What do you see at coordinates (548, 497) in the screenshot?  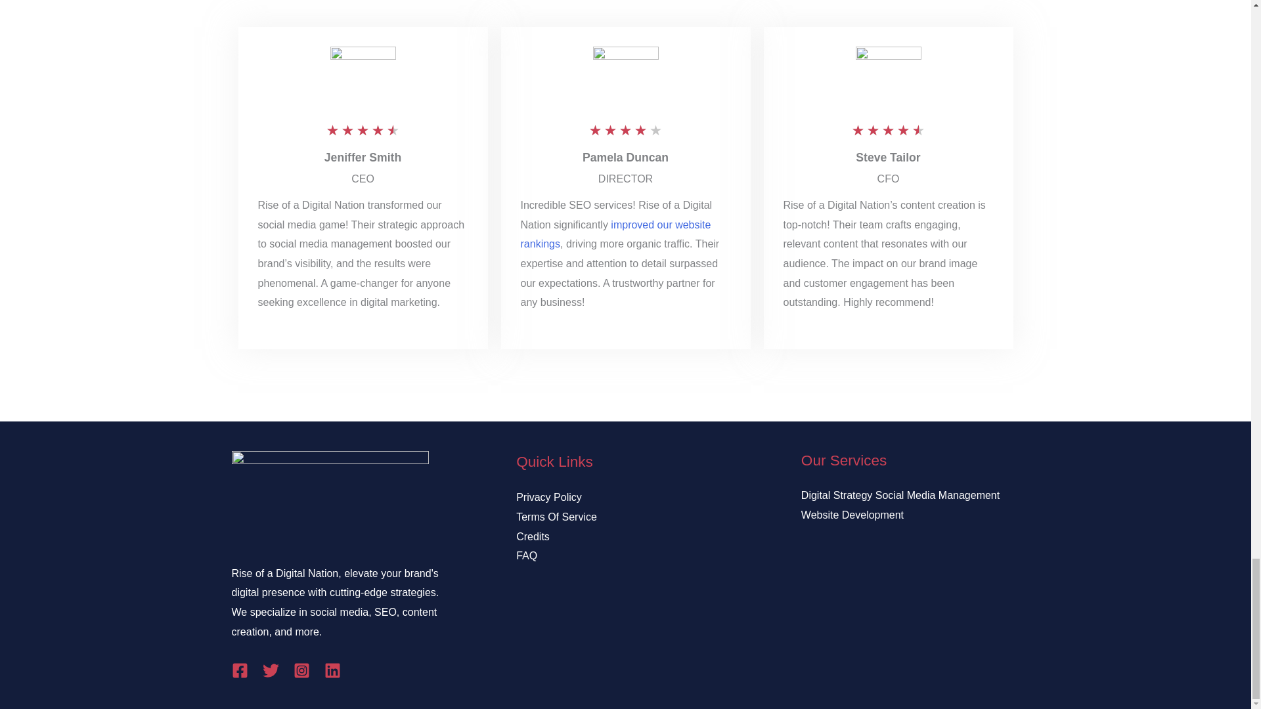 I see `Privacy Policy` at bounding box center [548, 497].